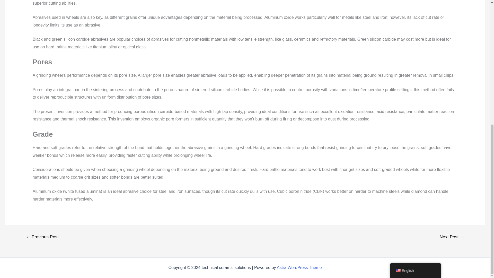 Image resolution: width=494 pixels, height=278 pixels. Describe the element at coordinates (415, 46) in the screenshot. I see `English` at that location.